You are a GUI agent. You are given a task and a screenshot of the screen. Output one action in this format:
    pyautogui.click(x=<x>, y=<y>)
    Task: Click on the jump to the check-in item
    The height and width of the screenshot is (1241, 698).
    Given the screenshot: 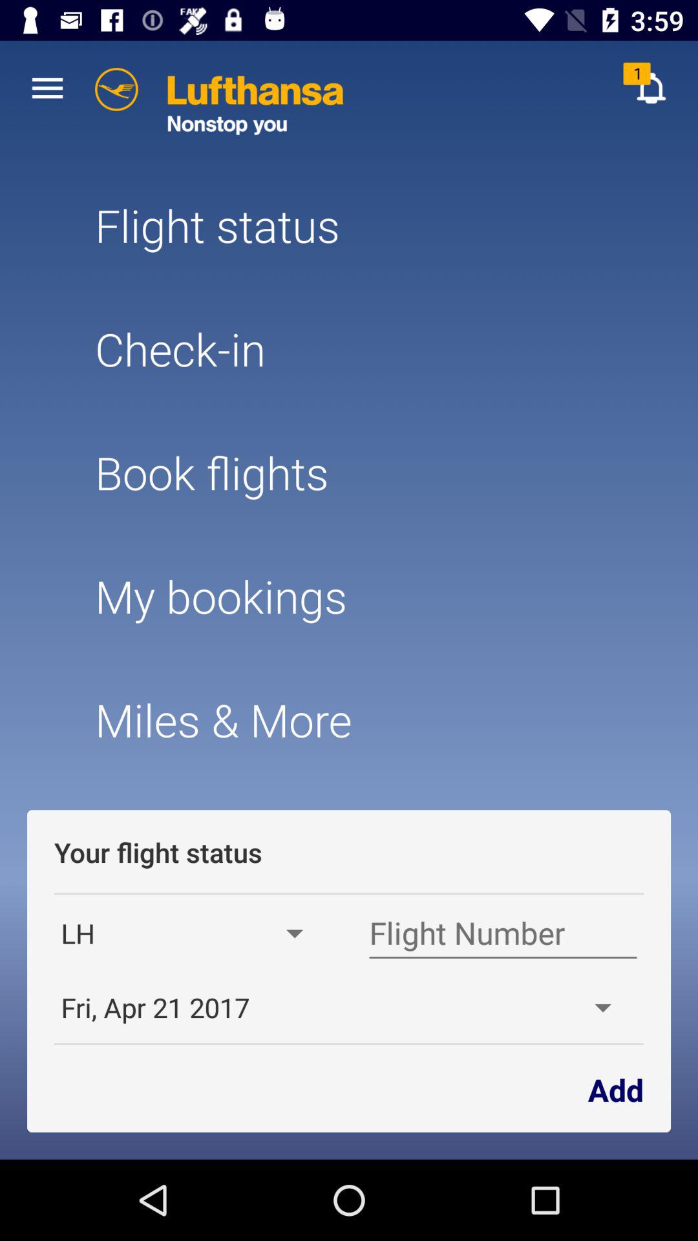 What is the action you would take?
    pyautogui.click(x=348, y=349)
    